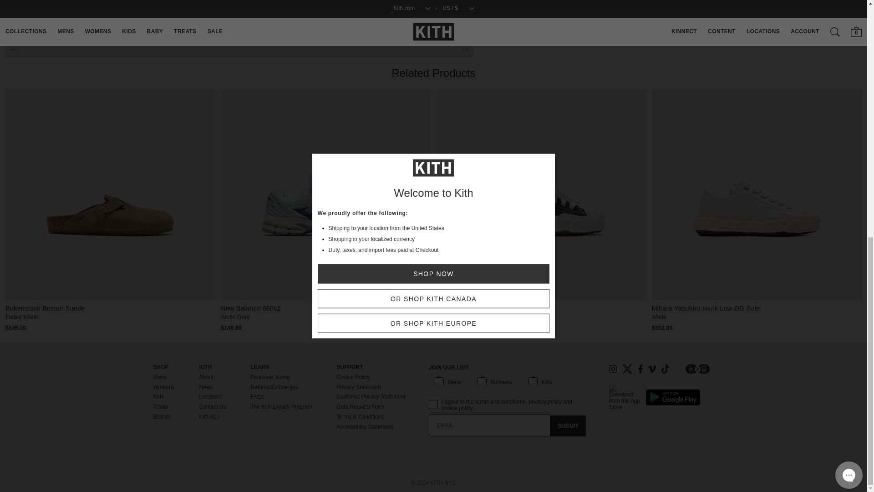 The height and width of the screenshot is (492, 874). What do you see at coordinates (627, 369) in the screenshot?
I see `X` at bounding box center [627, 369].